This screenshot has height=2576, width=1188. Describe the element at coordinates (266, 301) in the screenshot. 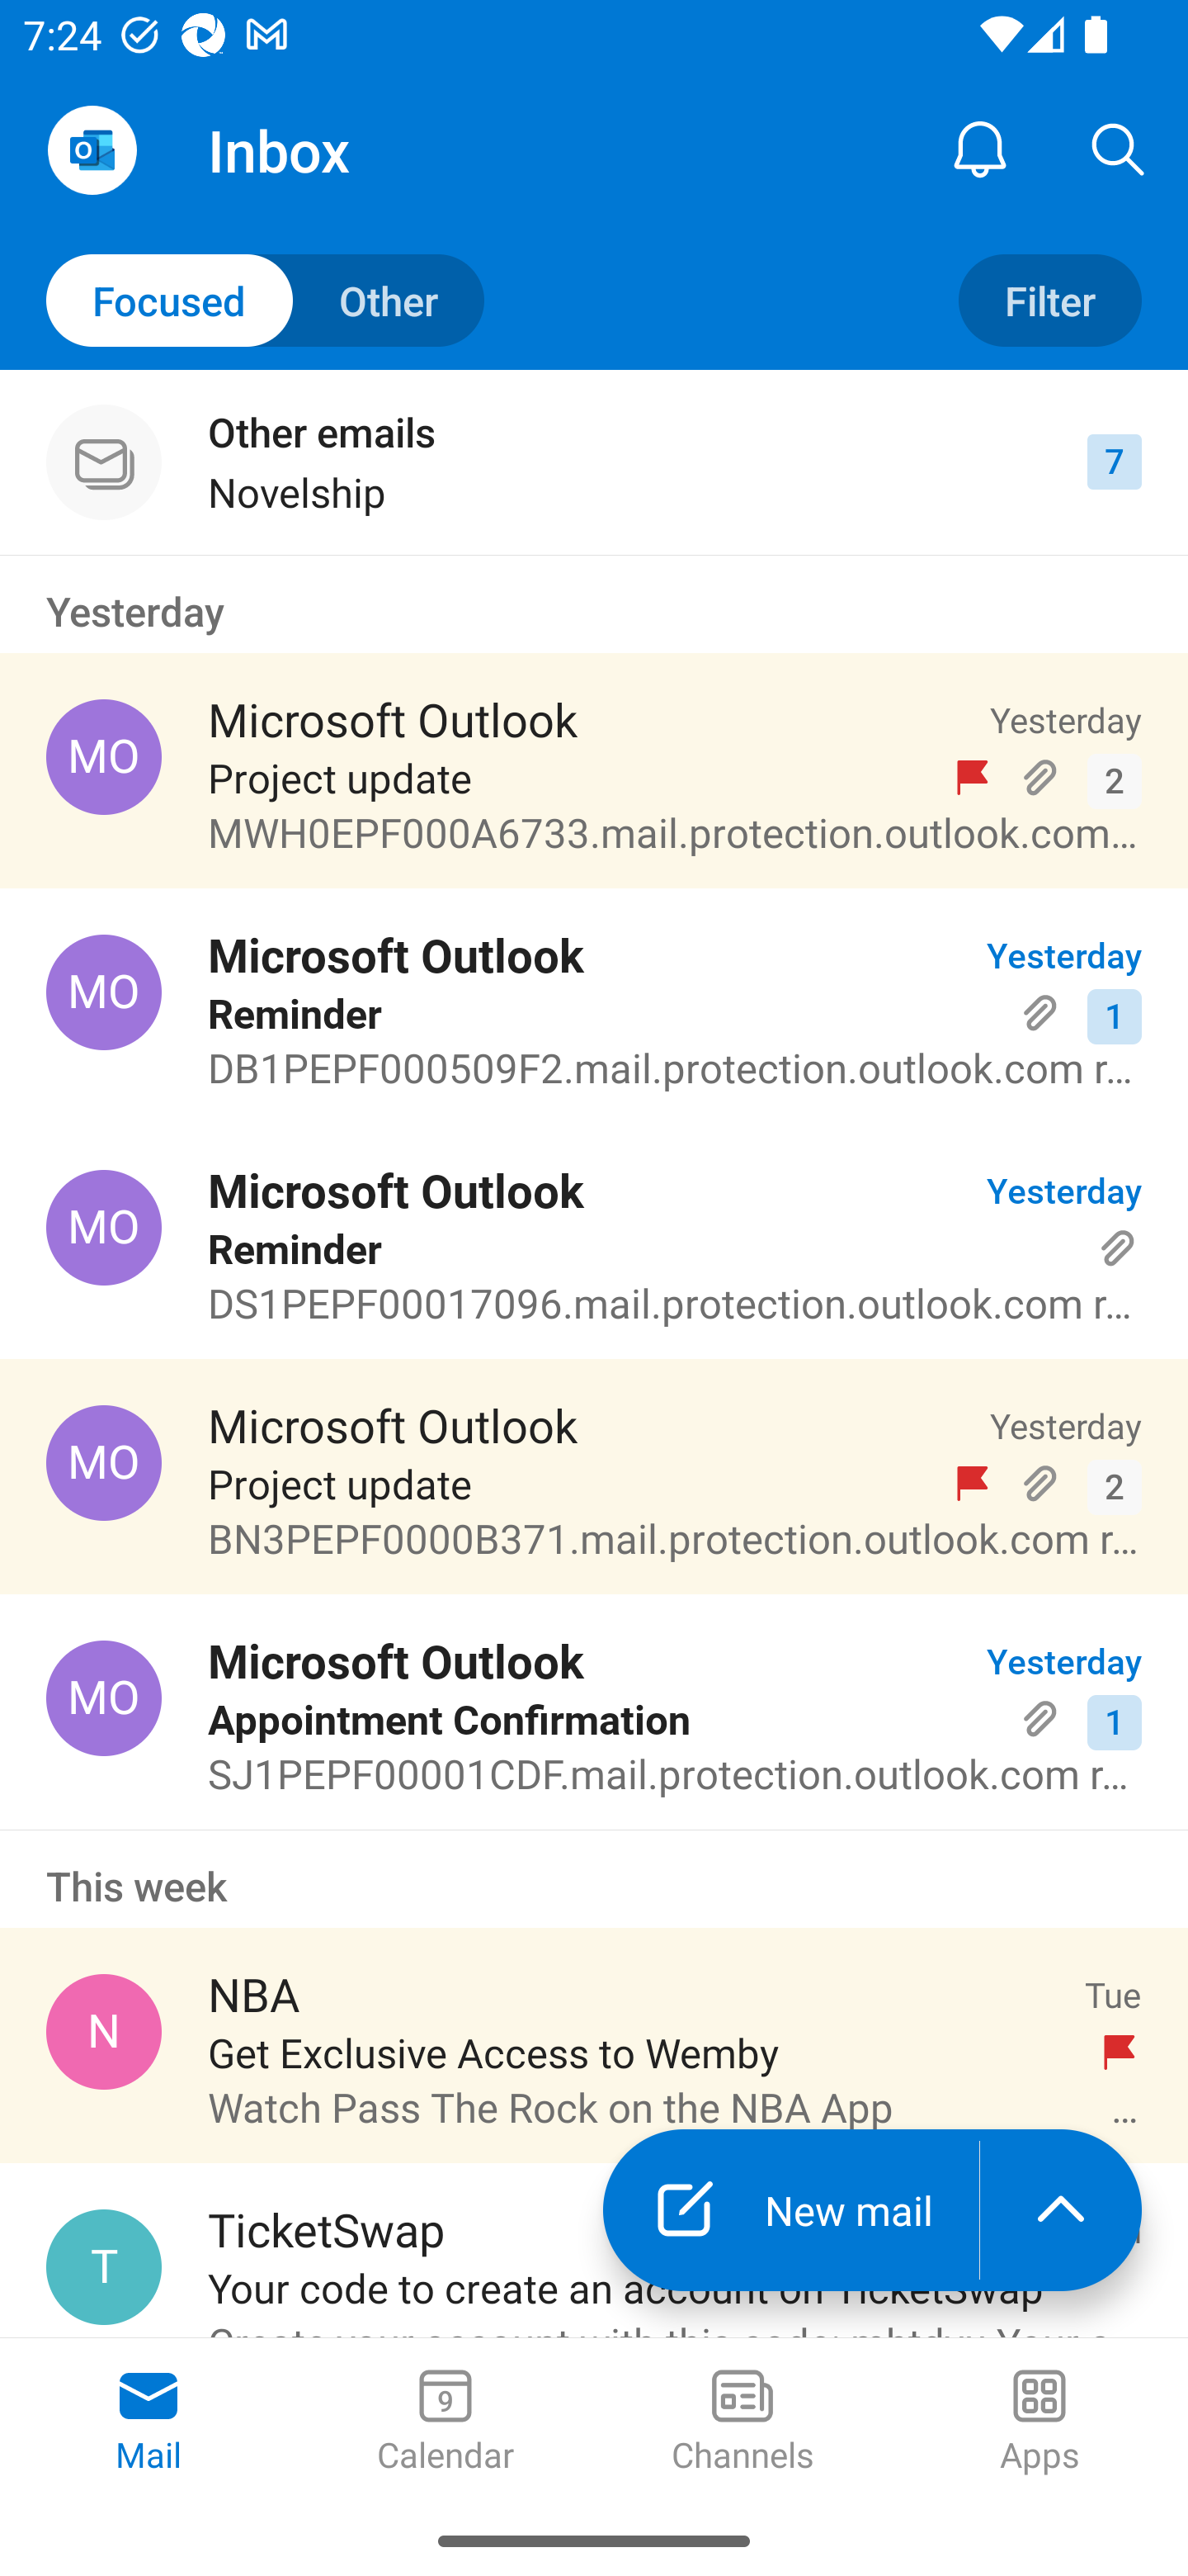

I see `Toggle to other mails` at that location.